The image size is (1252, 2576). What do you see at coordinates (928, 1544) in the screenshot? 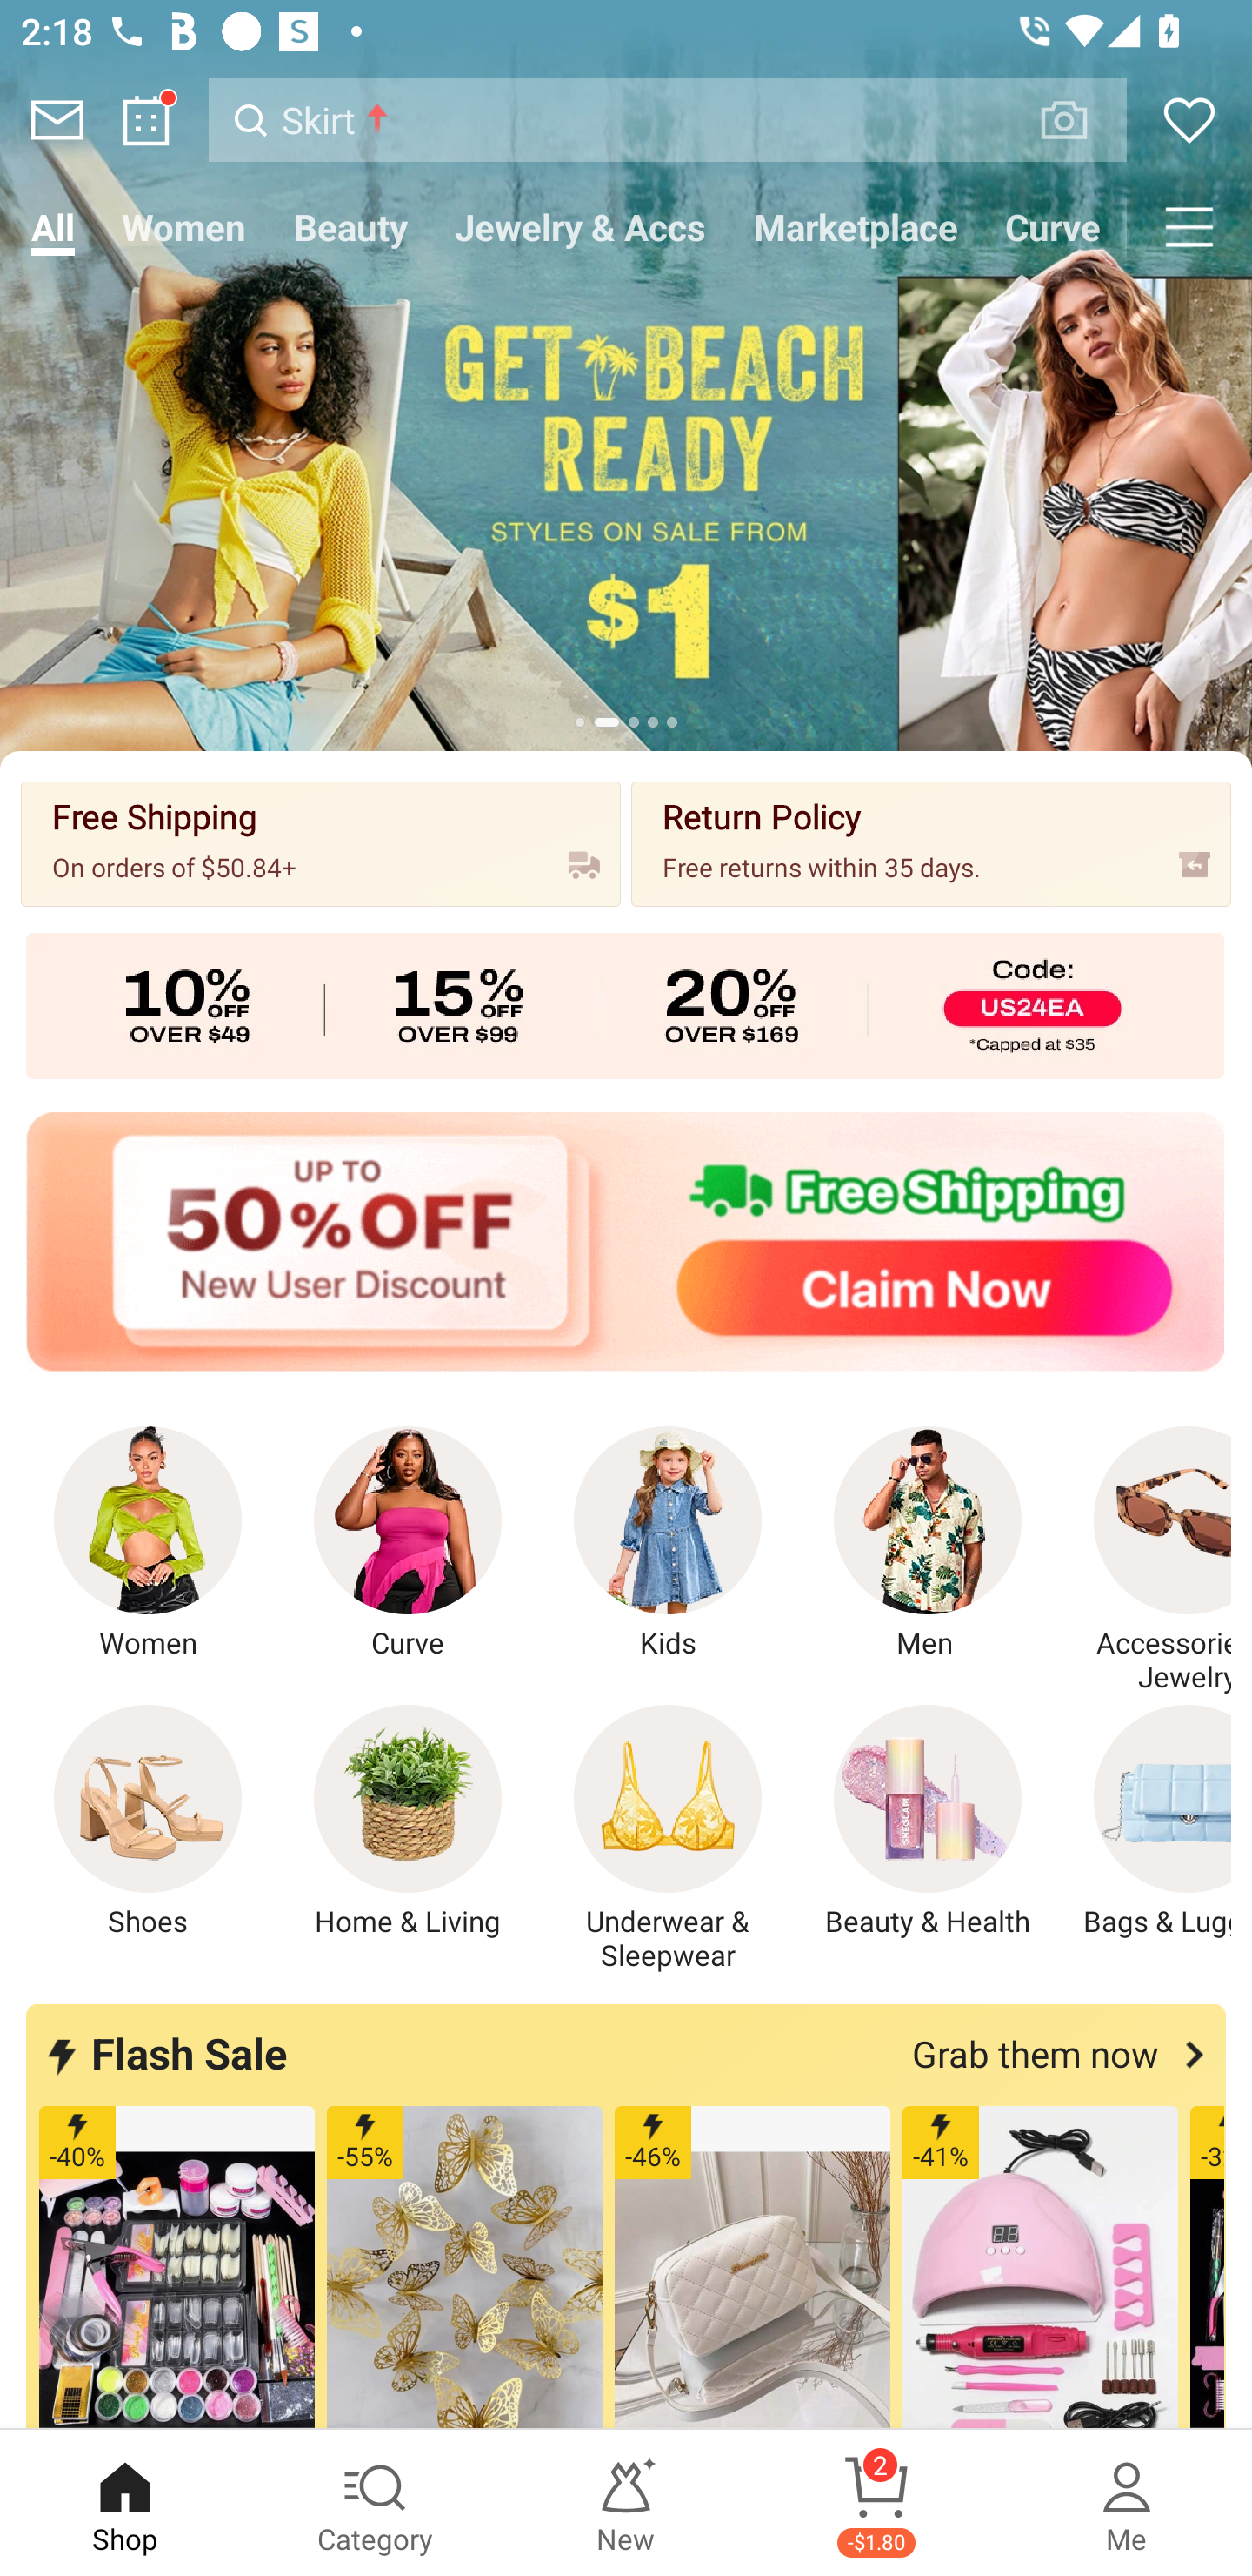
I see `Men ` at bounding box center [928, 1544].